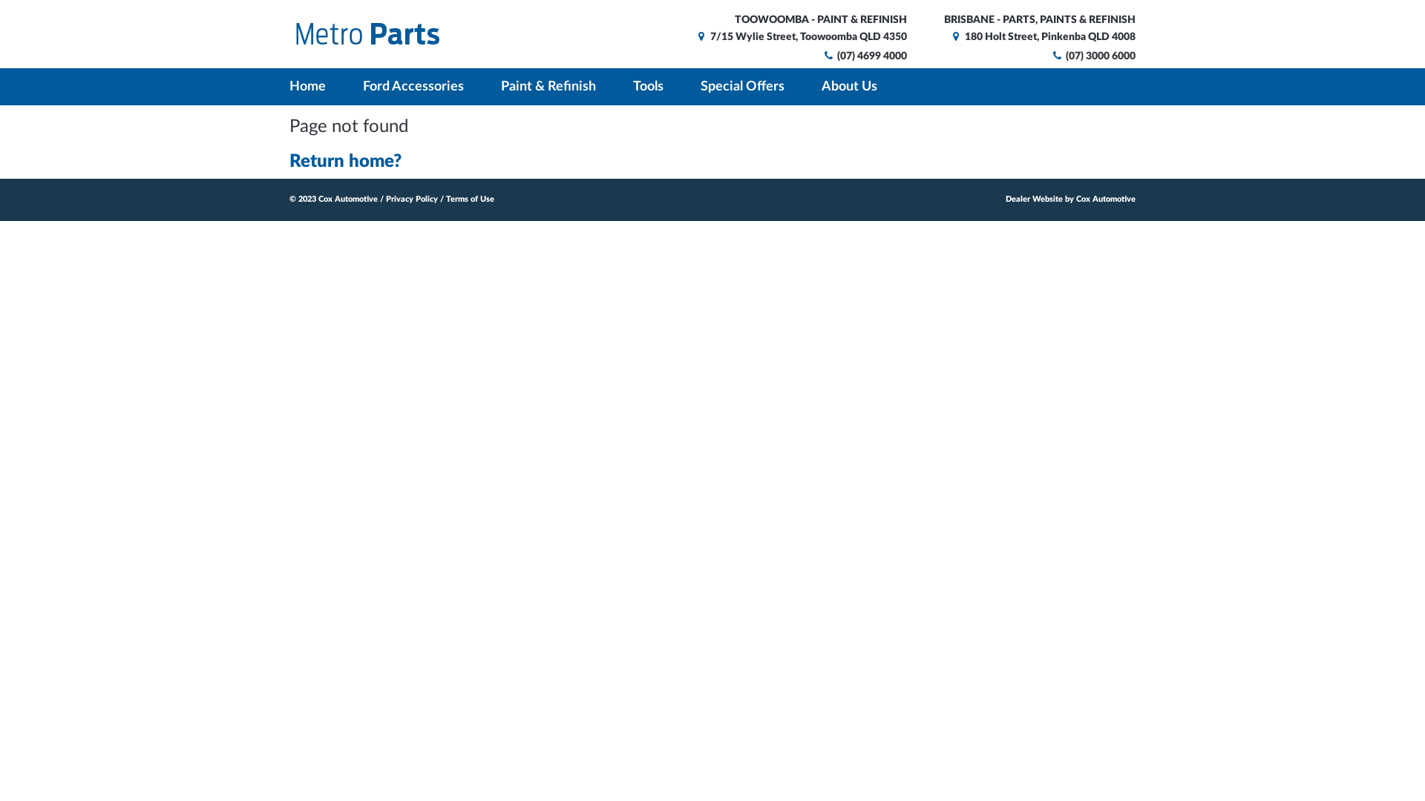 Image resolution: width=1425 pixels, height=801 pixels. What do you see at coordinates (649, 87) in the screenshot?
I see `Tools` at bounding box center [649, 87].